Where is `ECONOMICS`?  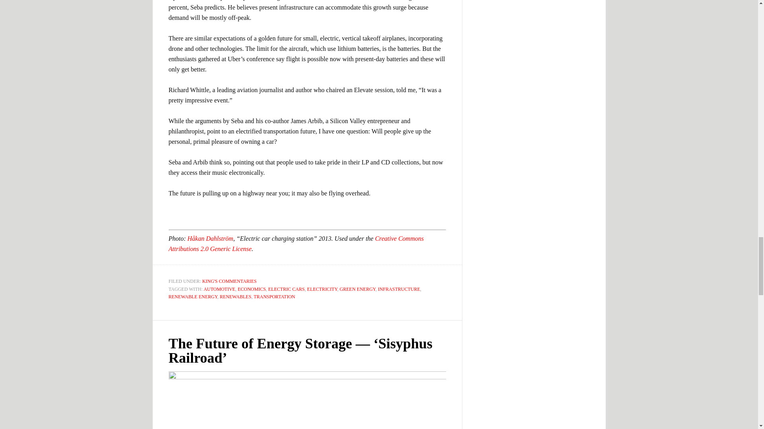 ECONOMICS is located at coordinates (251, 289).